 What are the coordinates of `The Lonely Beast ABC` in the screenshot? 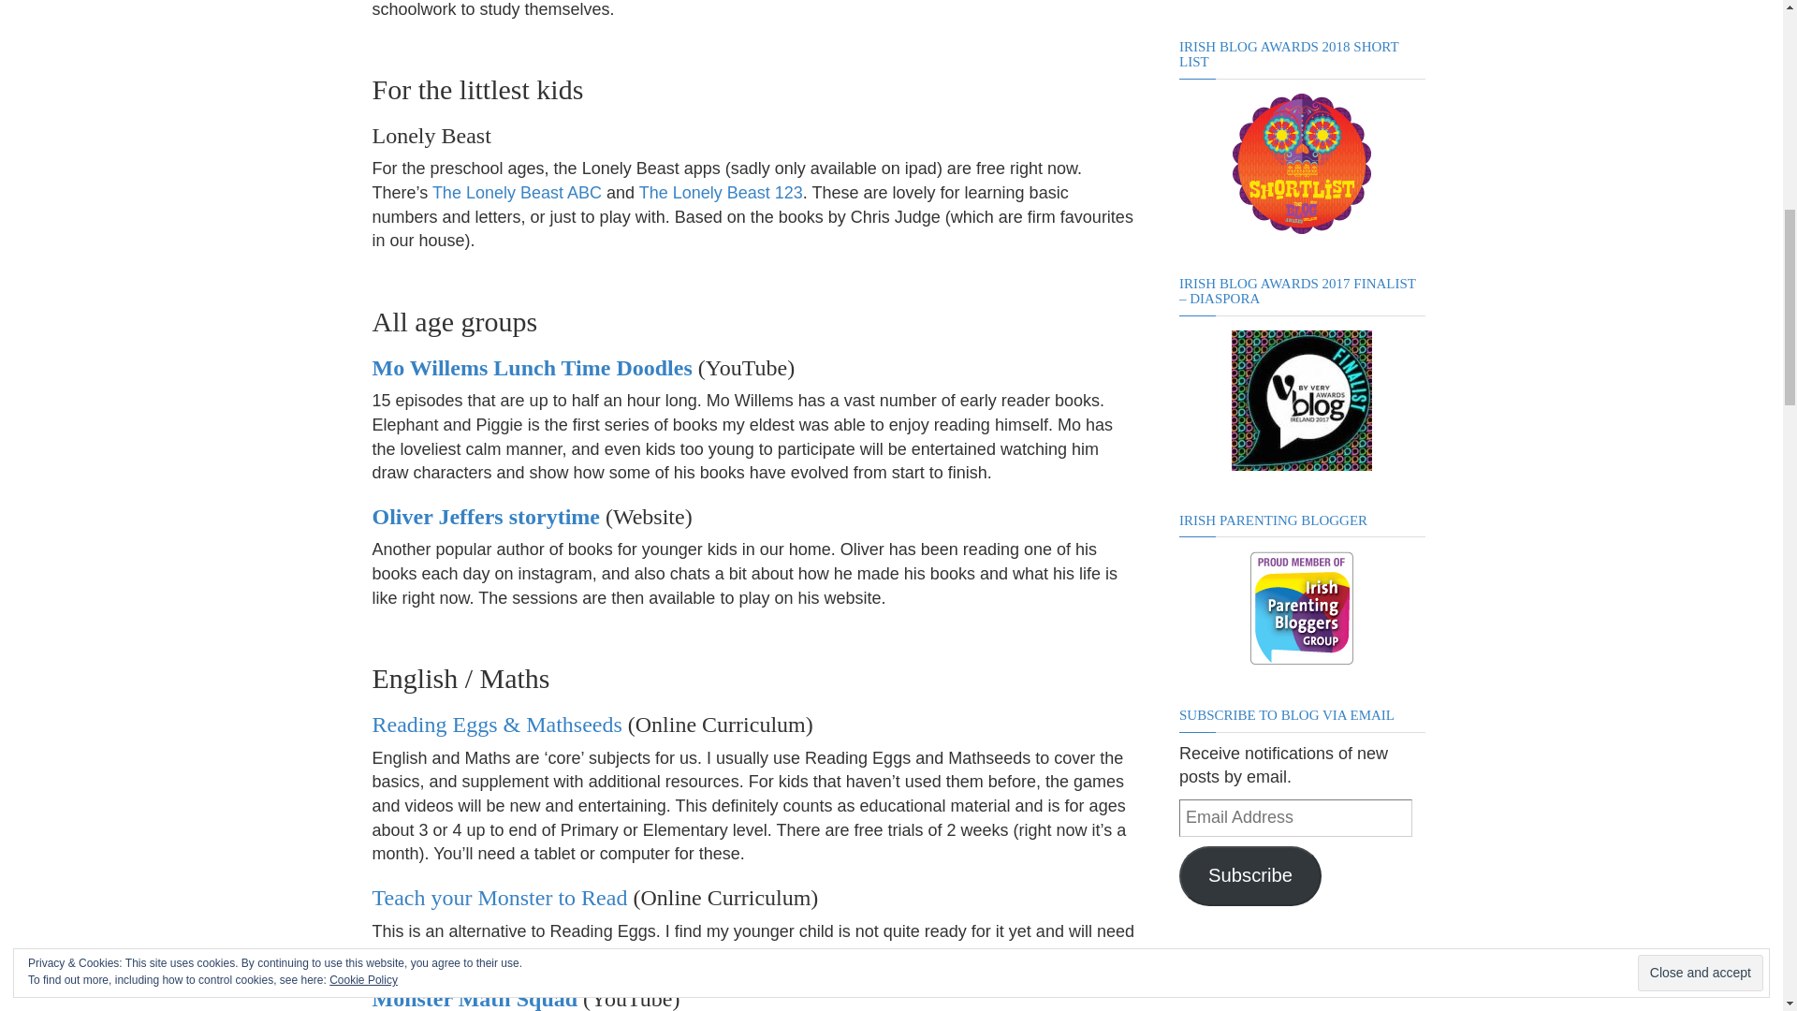 It's located at (517, 193).